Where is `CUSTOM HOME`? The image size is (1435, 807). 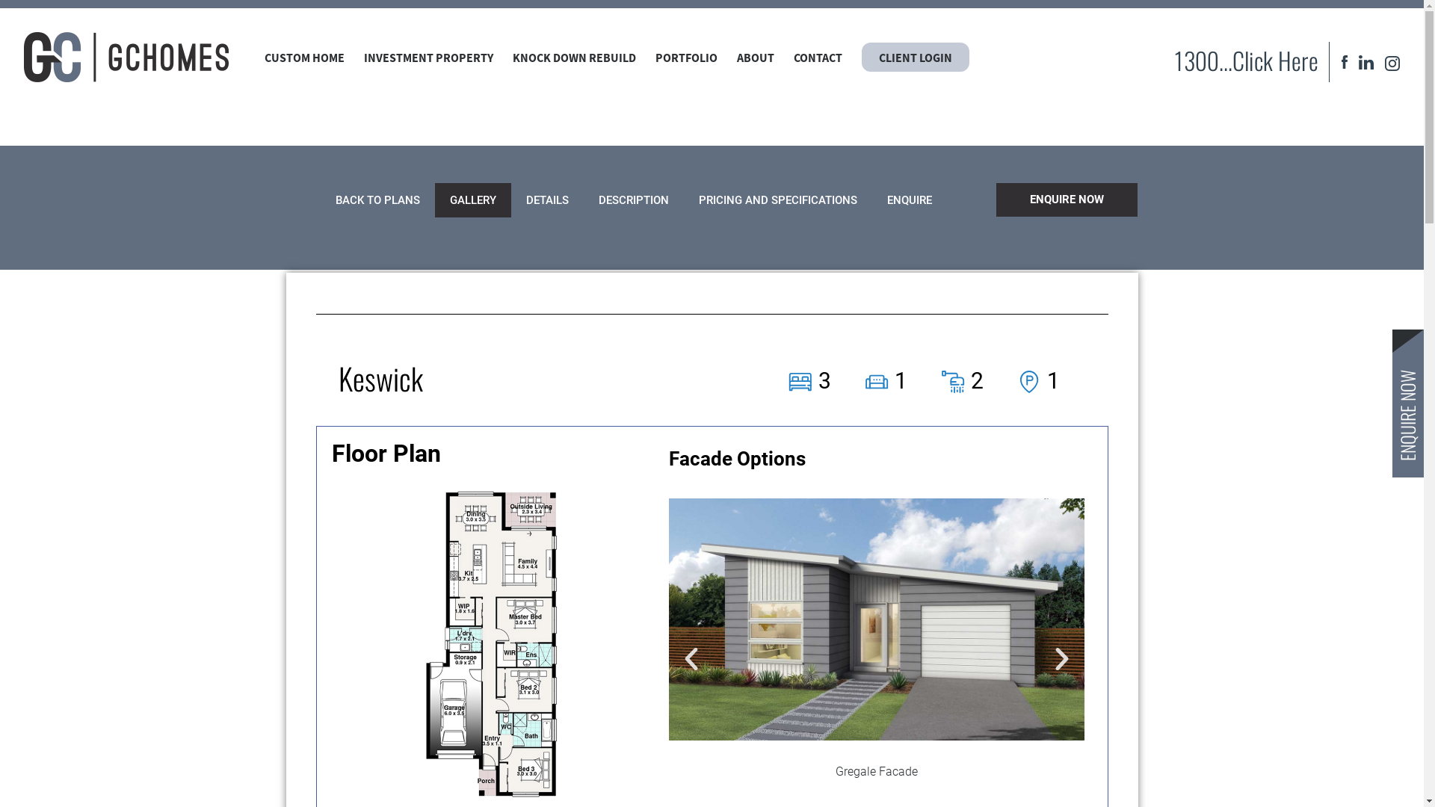
CUSTOM HOME is located at coordinates (305, 58).